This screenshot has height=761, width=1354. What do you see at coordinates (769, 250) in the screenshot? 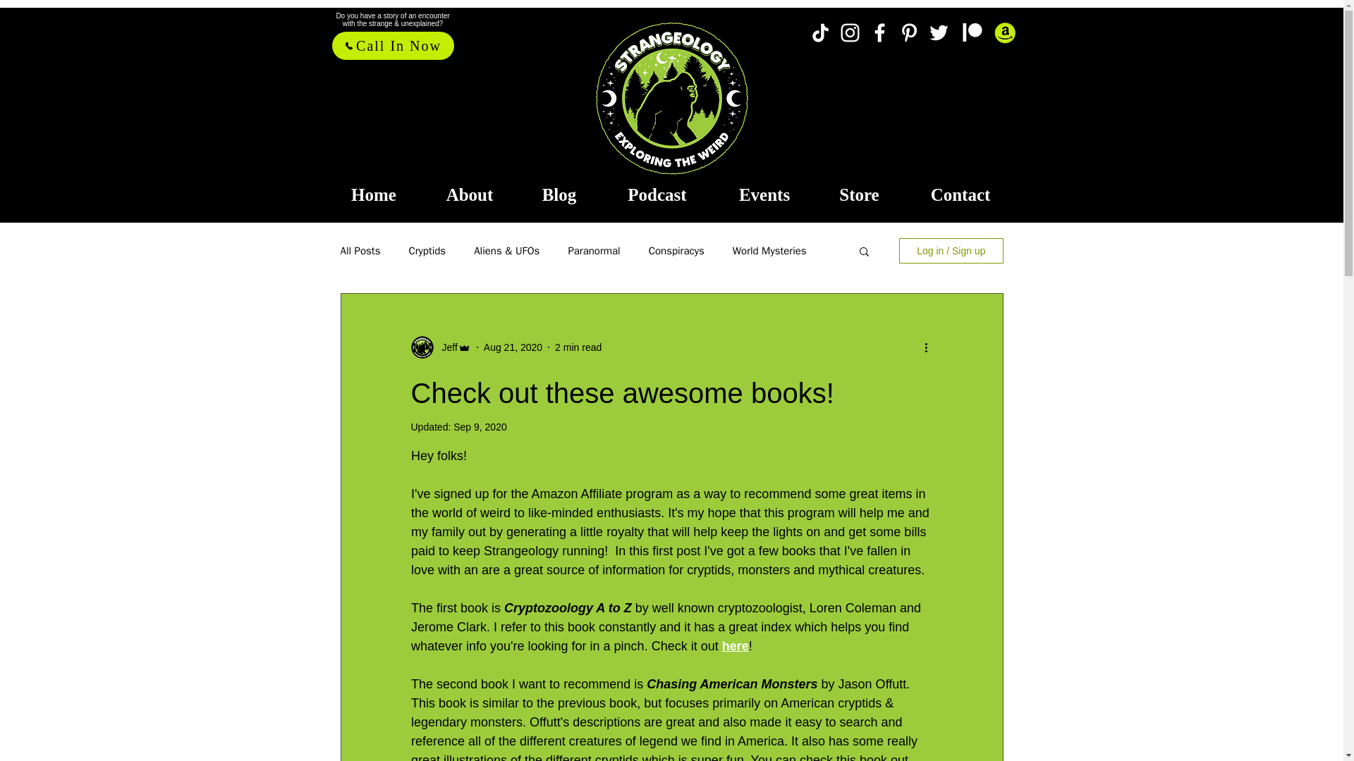
I see `World Mysteries` at bounding box center [769, 250].